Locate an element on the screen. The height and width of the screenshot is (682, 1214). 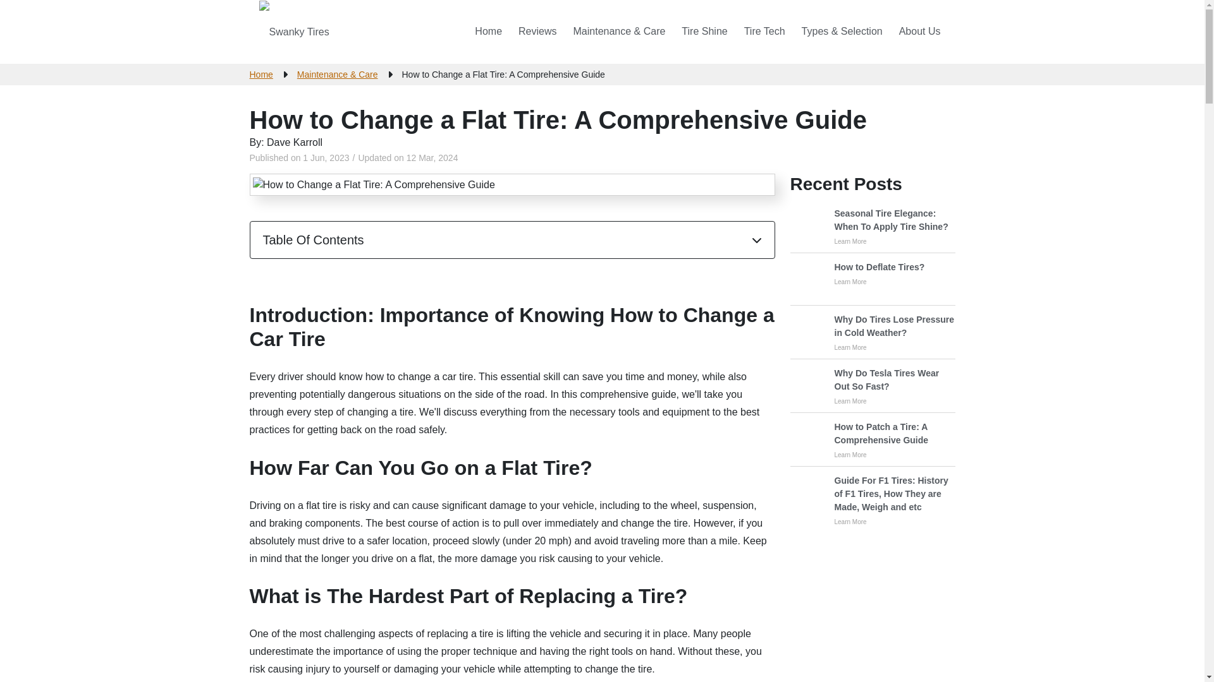
How to Deflate Tires? is located at coordinates (880, 282).